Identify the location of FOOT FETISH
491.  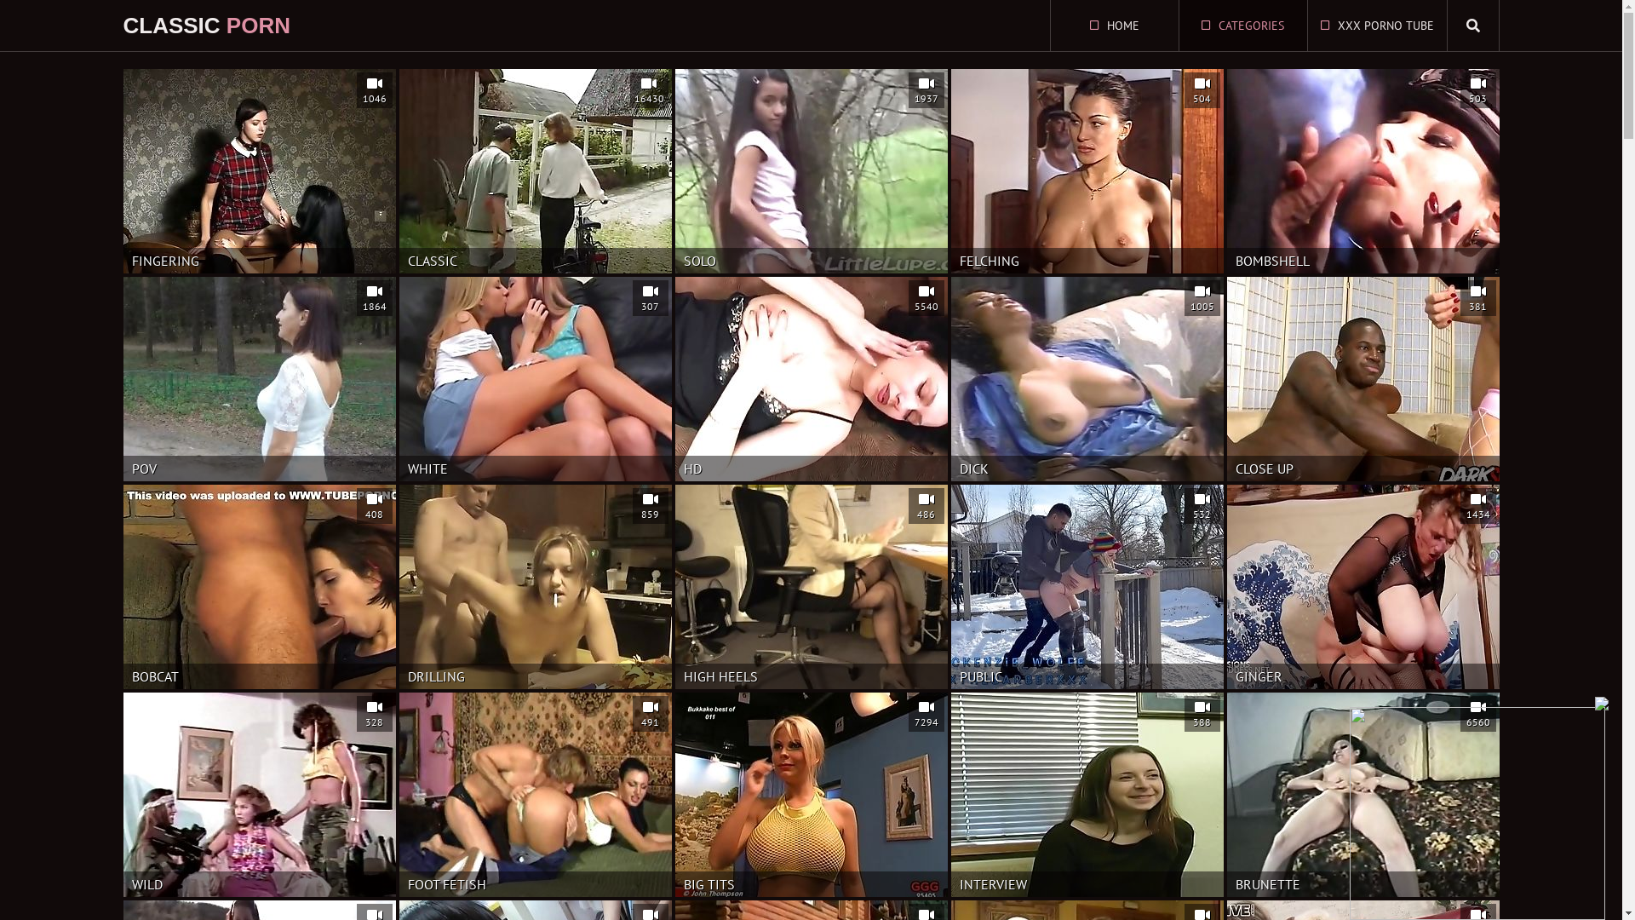
(535, 795).